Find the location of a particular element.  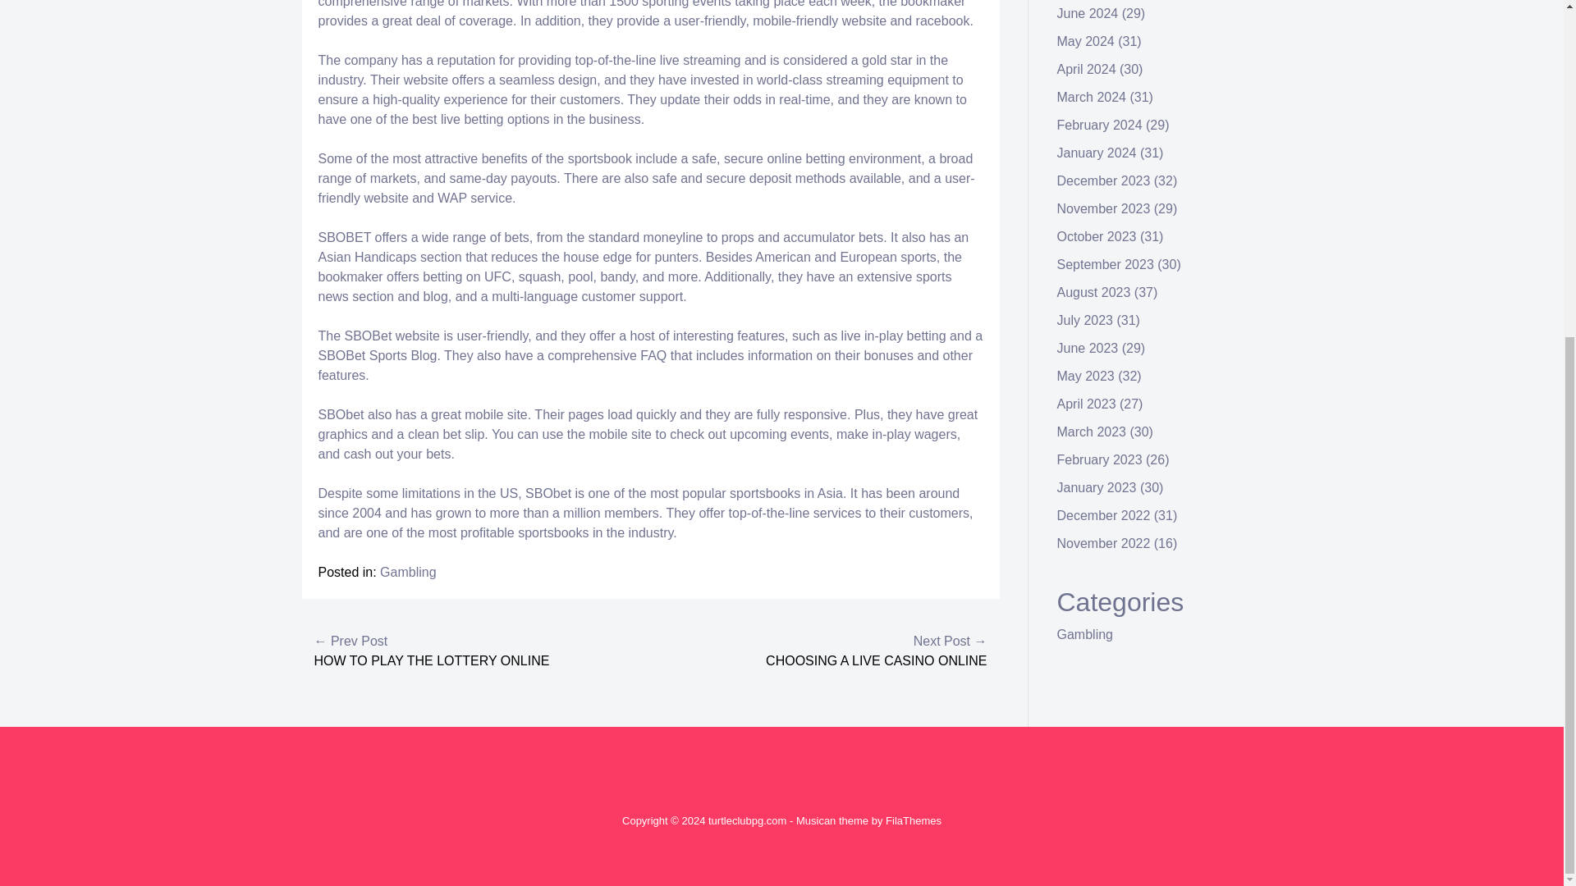

January 2024 is located at coordinates (1097, 153).